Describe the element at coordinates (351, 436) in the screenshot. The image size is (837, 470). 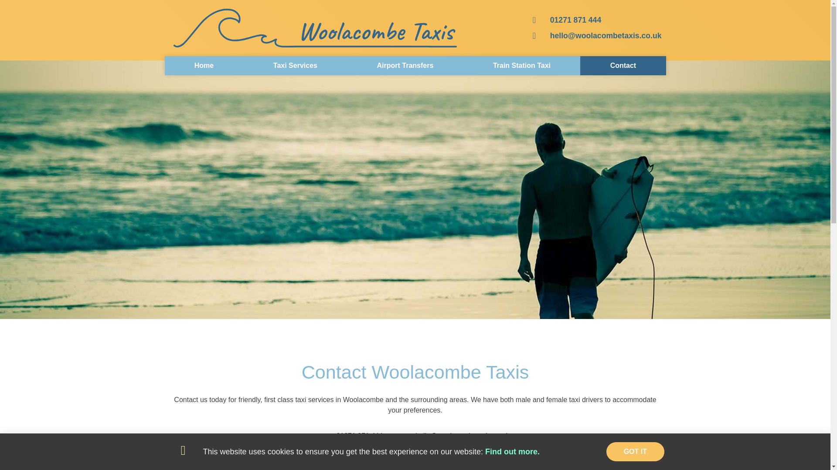
I see `01271 871 444` at that location.